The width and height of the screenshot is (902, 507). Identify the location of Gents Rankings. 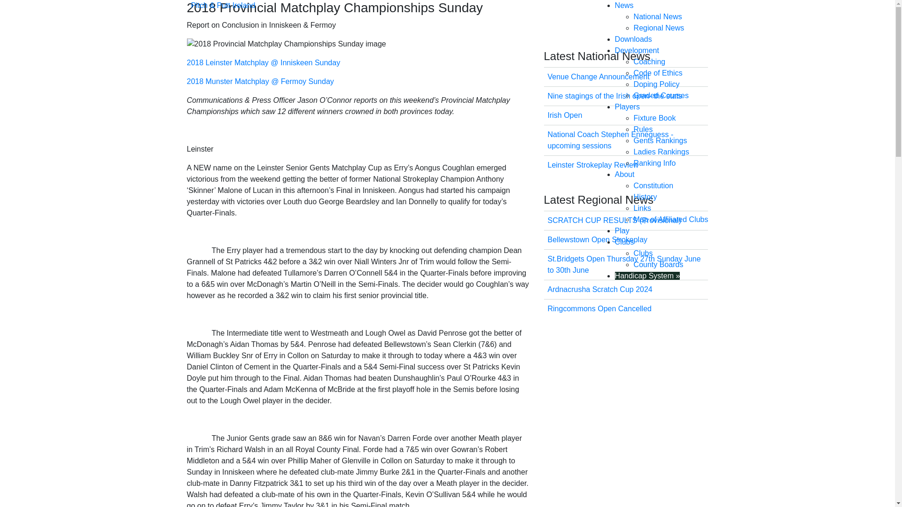
(661, 140).